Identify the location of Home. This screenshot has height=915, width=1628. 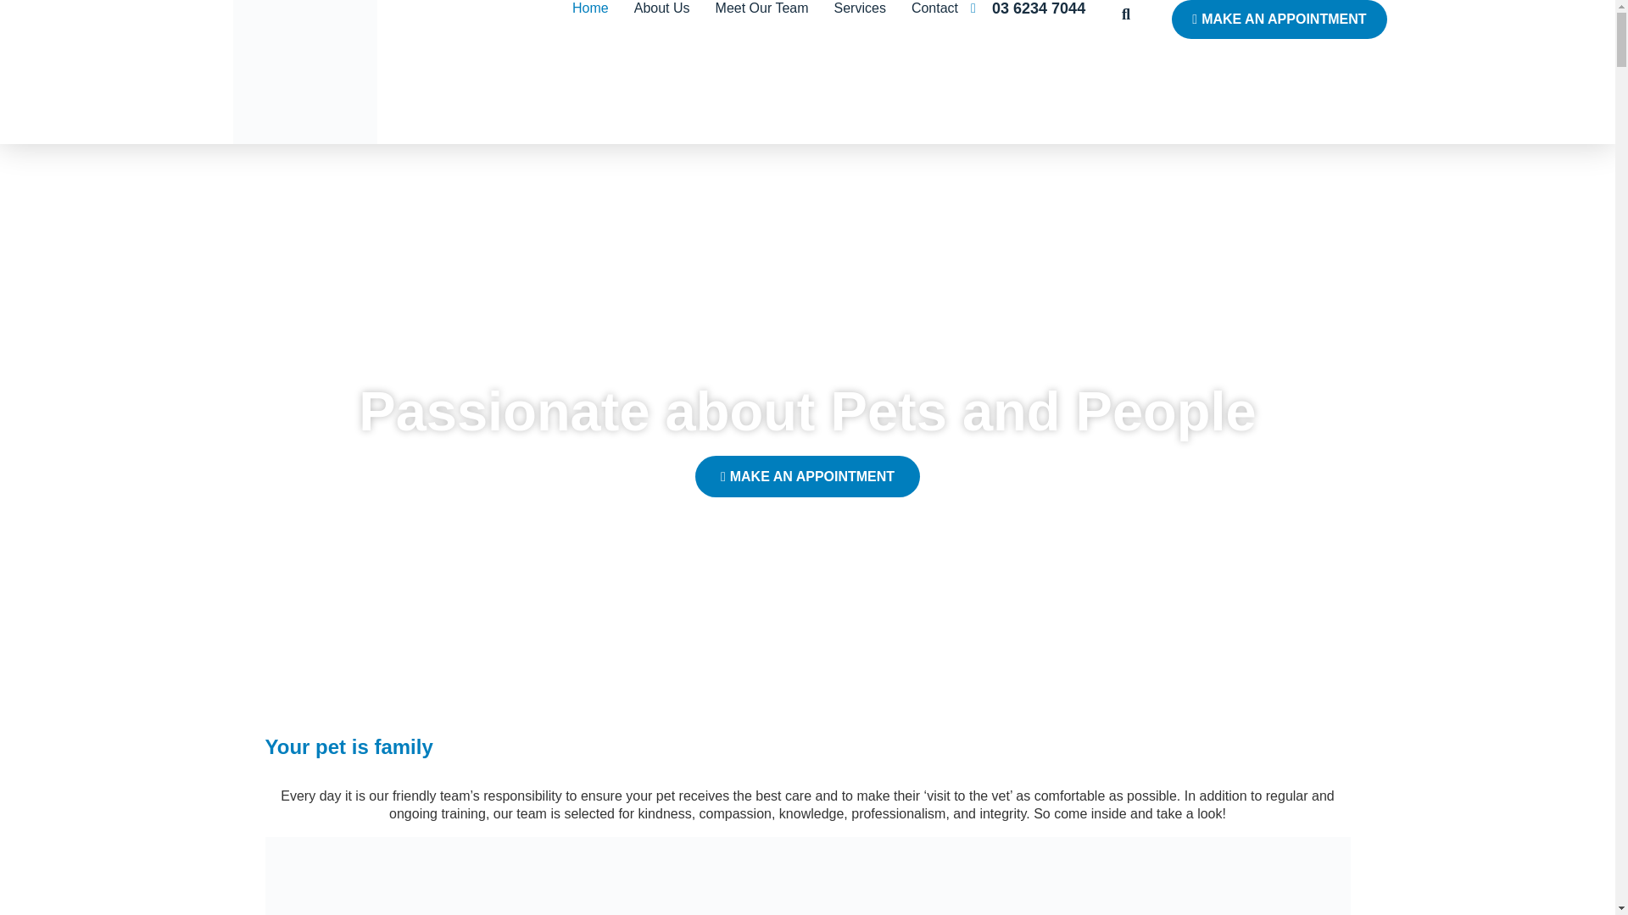
(590, 8).